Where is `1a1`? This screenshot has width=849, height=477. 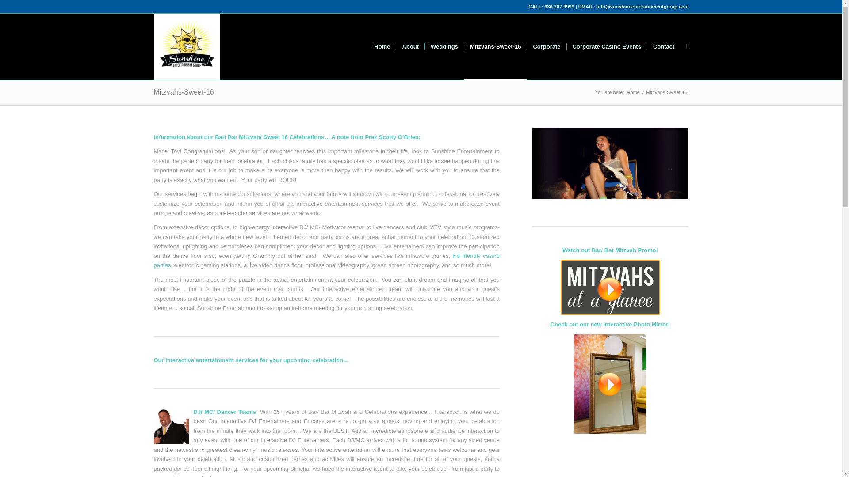 1a1 is located at coordinates (610, 163).